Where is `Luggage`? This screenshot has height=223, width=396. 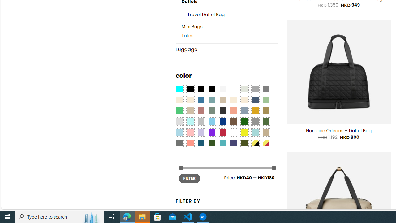
Luggage is located at coordinates (226, 50).